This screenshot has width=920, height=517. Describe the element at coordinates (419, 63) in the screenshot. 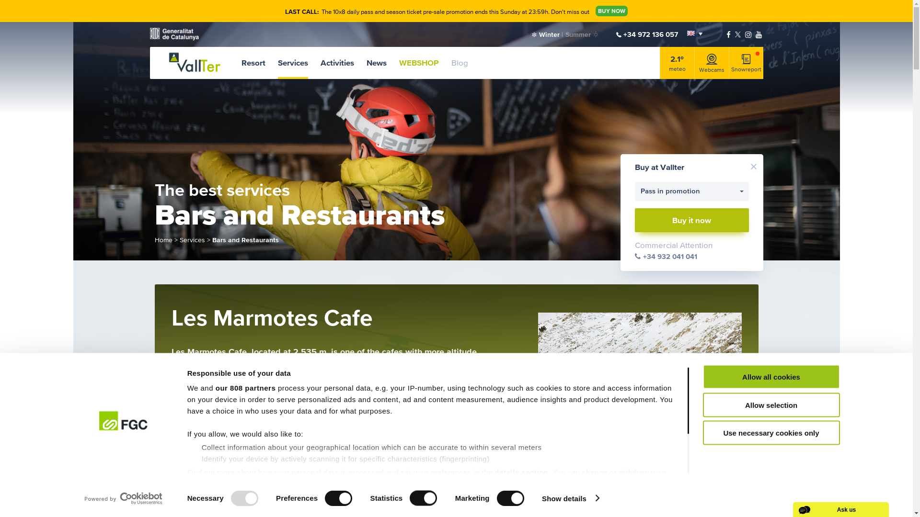

I see `WEBSHOP` at that location.